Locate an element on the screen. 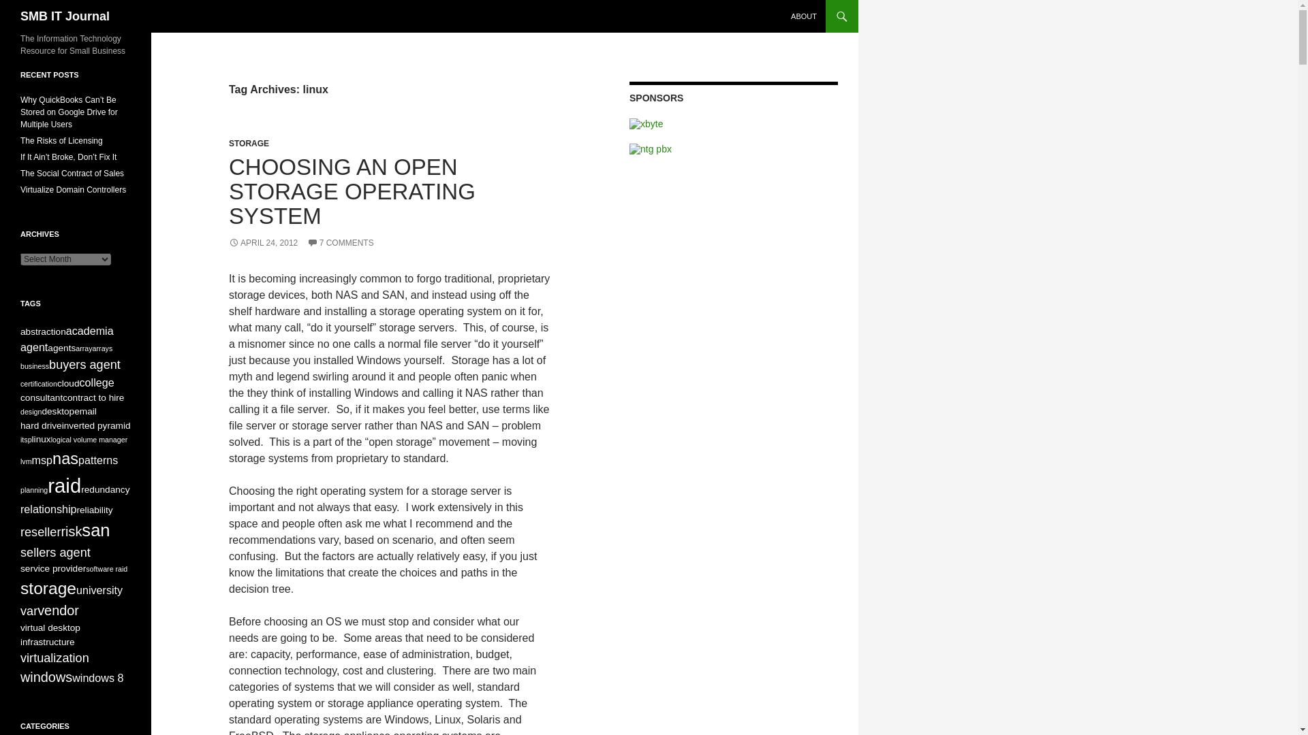 This screenshot has width=1308, height=735. STORAGE is located at coordinates (249, 144).